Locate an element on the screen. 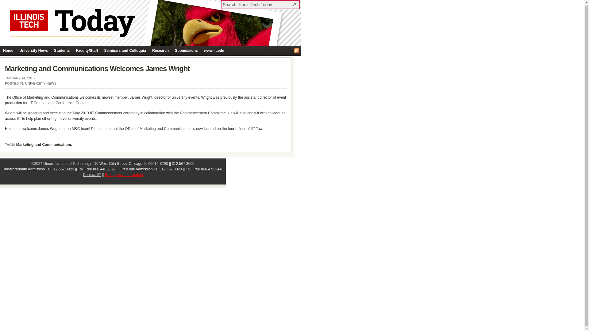 This screenshot has height=331, width=589. Submissions is located at coordinates (186, 51).